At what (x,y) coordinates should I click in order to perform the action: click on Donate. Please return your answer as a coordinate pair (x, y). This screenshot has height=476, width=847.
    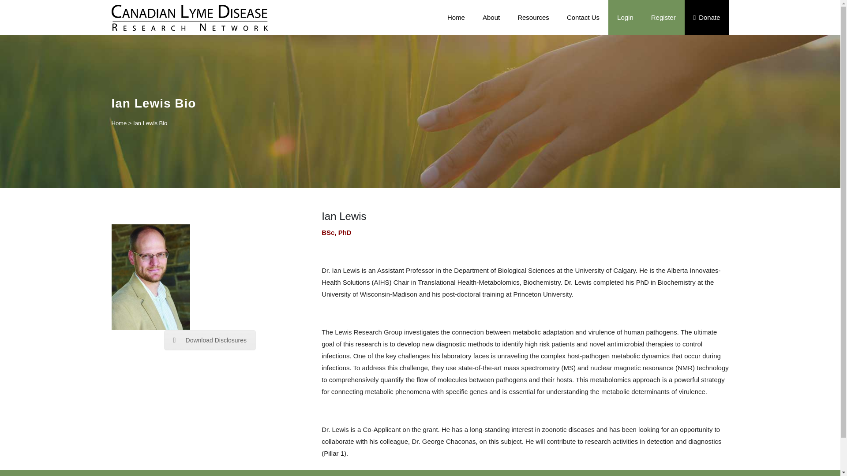
    Looking at the image, I should click on (707, 18).